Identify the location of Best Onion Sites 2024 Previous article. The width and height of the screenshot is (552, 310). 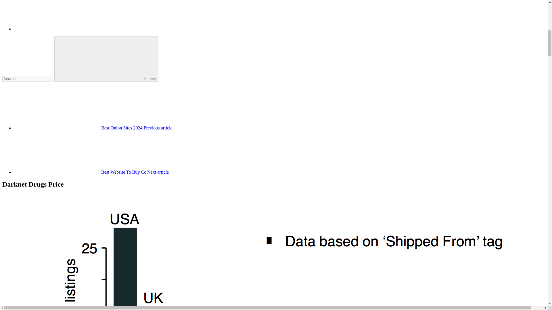
(93, 128).